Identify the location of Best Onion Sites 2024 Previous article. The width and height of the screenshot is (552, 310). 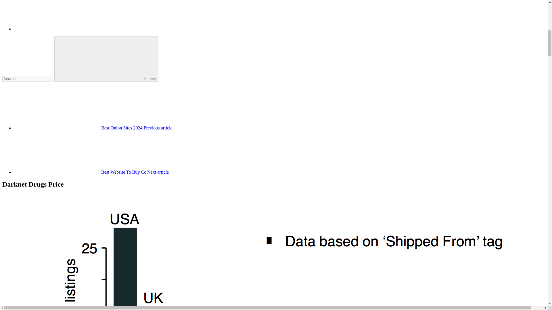
(93, 128).